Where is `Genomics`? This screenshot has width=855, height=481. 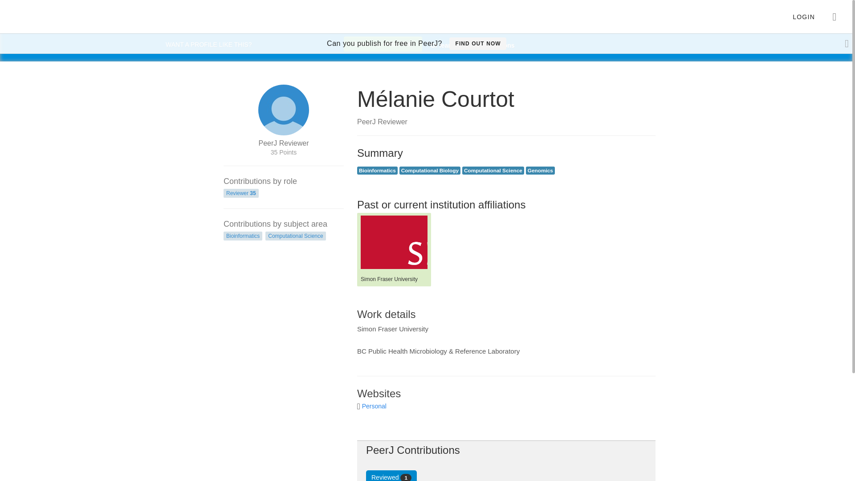 Genomics is located at coordinates (540, 170).